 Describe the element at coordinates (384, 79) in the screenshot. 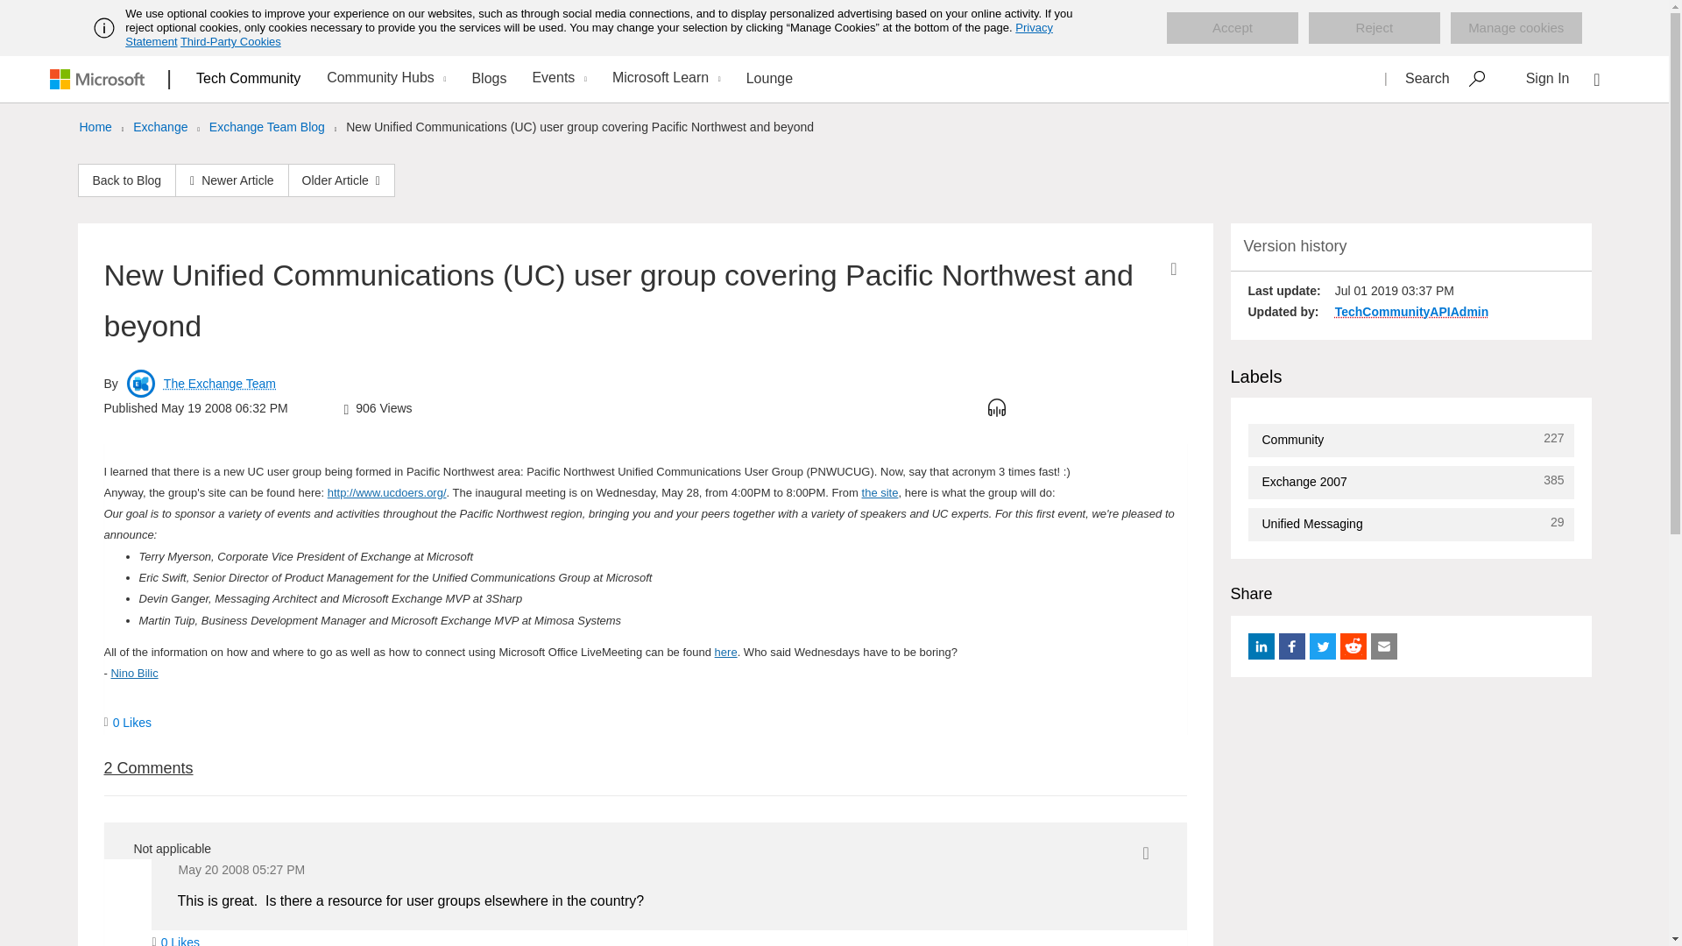

I see `Community Hubs` at that location.